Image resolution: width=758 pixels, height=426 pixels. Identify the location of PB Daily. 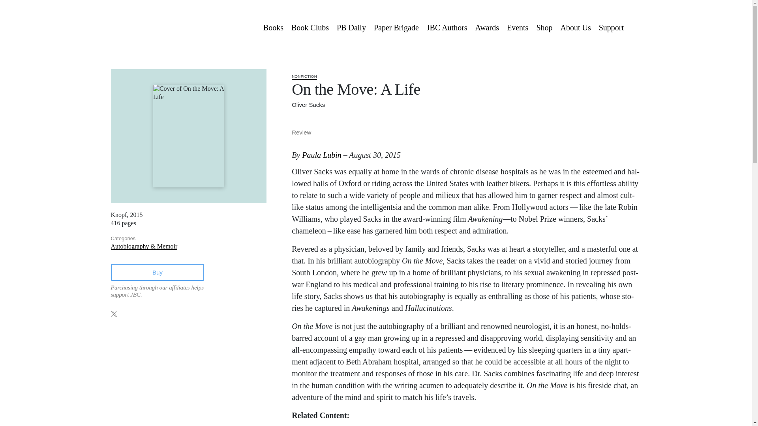
(351, 27).